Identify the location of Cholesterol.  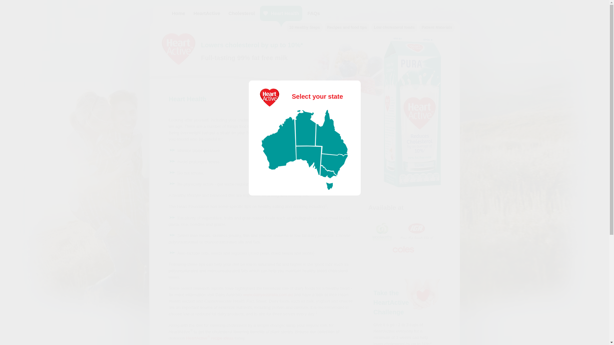
(242, 13).